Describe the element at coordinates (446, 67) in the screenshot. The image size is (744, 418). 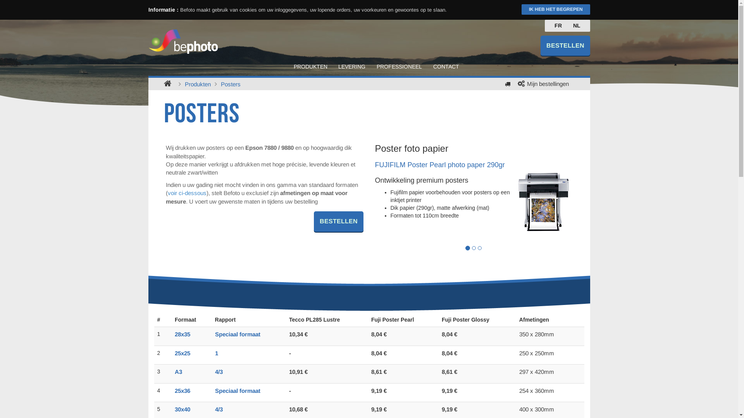
I see `CONTACT` at that location.